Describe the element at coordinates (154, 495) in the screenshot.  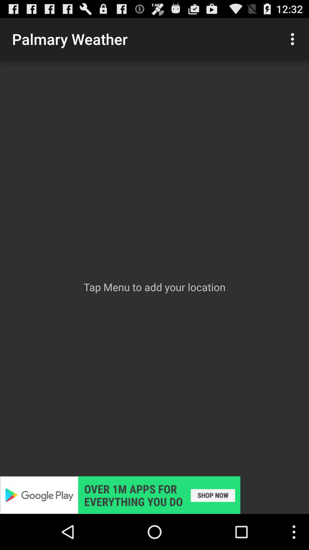
I see `shows google play option` at that location.